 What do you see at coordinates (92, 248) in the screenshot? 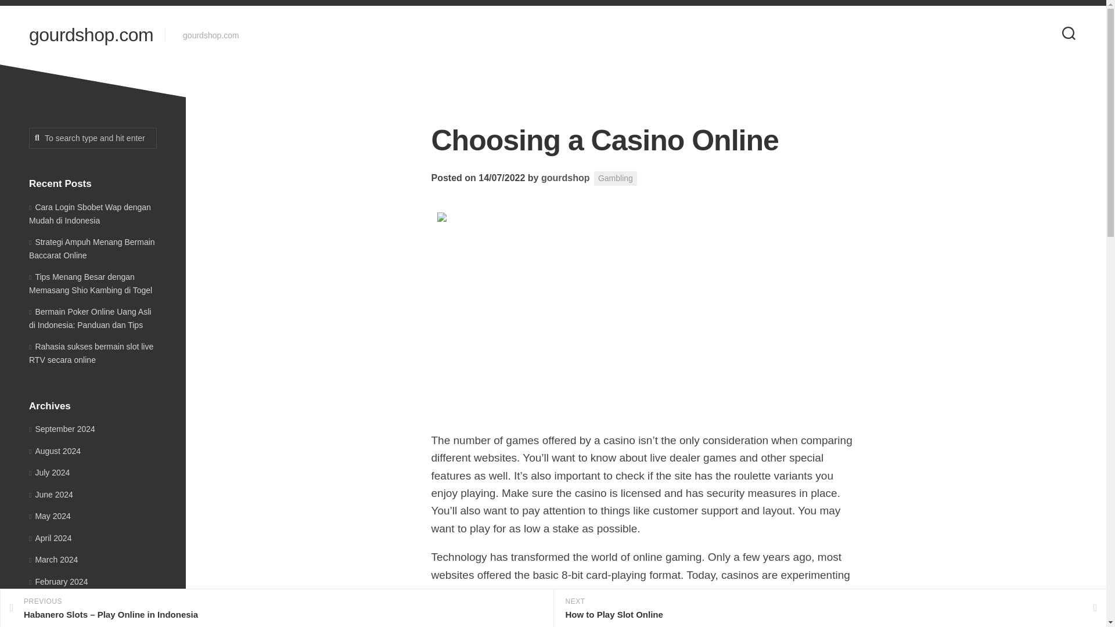
I see `Strategi Ampuh Menang Bermain Baccarat Online` at bounding box center [92, 248].